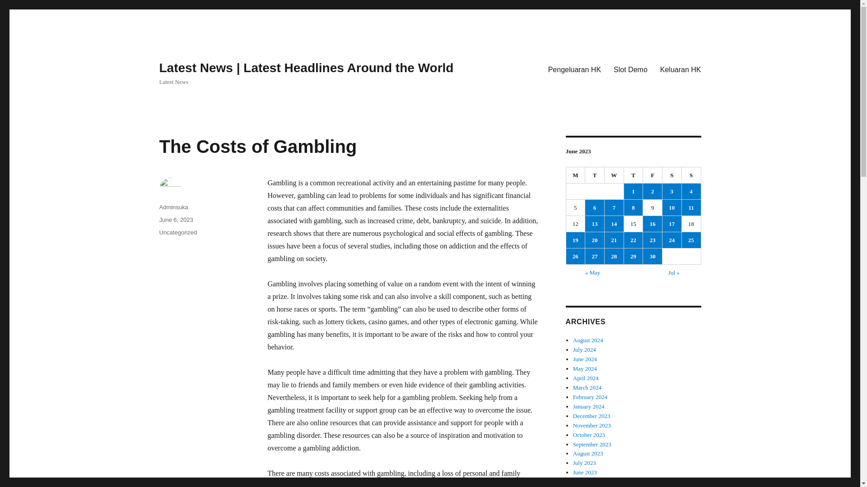  What do you see at coordinates (672, 240) in the screenshot?
I see `24` at bounding box center [672, 240].